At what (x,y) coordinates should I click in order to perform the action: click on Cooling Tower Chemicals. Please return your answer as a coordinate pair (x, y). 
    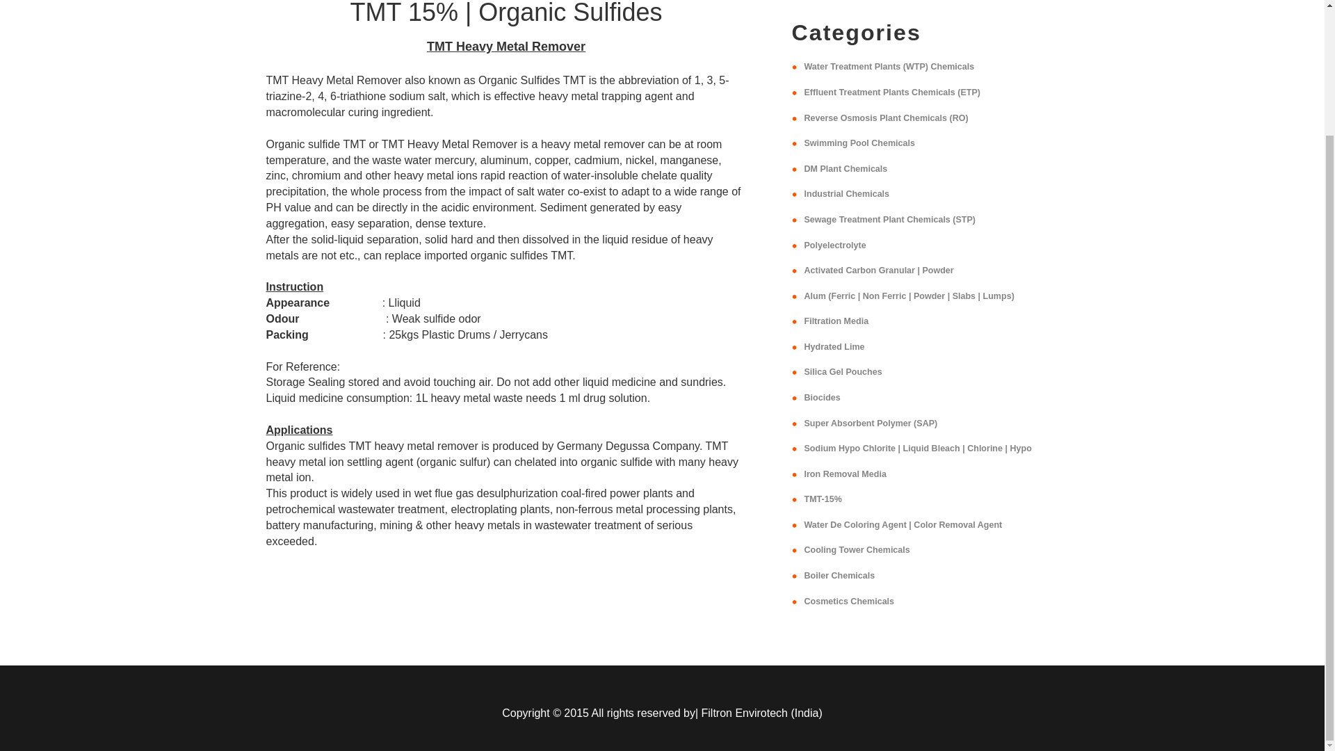
    Looking at the image, I should click on (856, 550).